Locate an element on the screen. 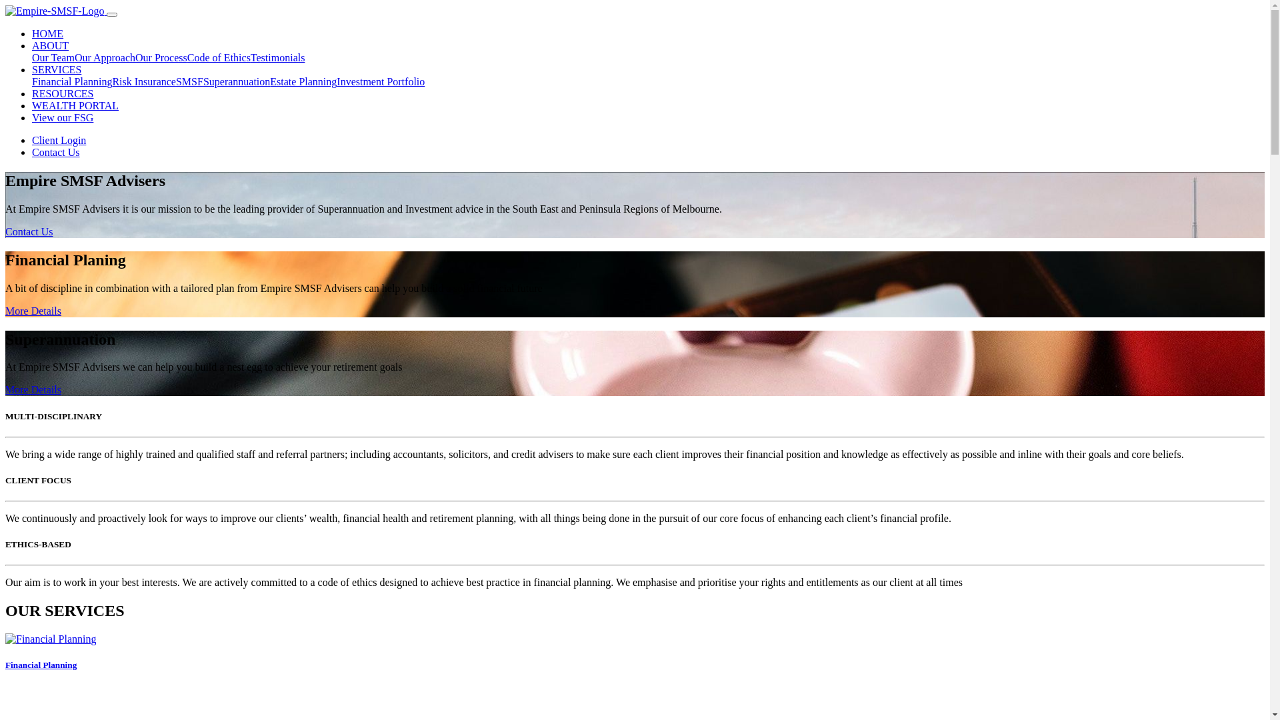 The height and width of the screenshot is (720, 1280). SMSF is located at coordinates (189, 81).